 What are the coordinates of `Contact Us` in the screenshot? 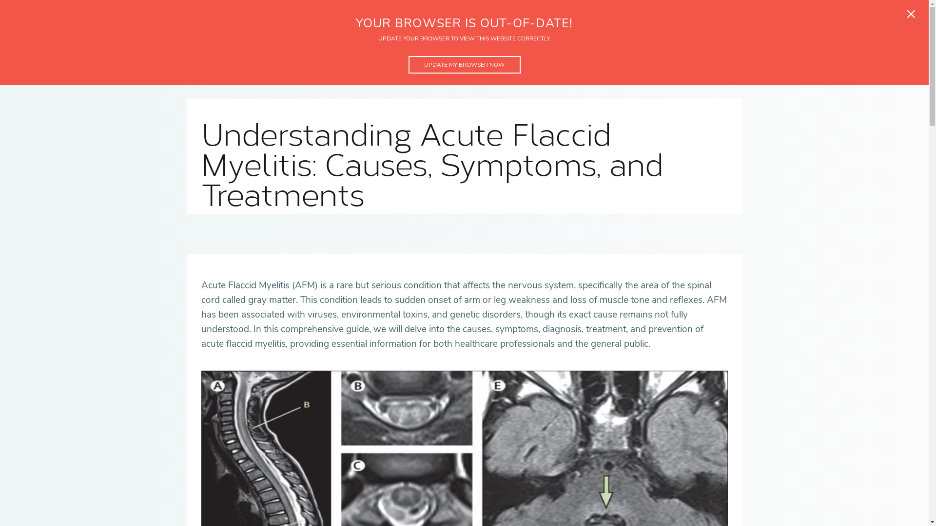 It's located at (484, 8).